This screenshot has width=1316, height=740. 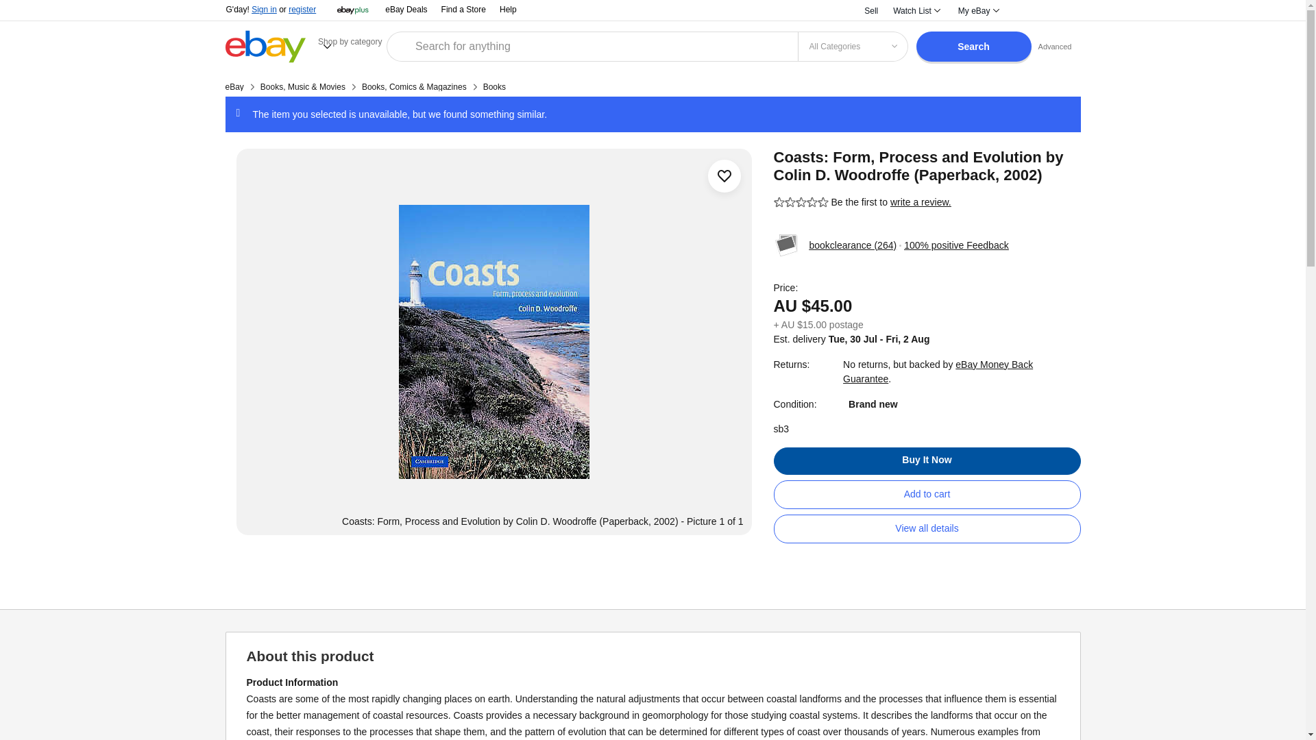 What do you see at coordinates (921, 202) in the screenshot?
I see `write a review.` at bounding box center [921, 202].